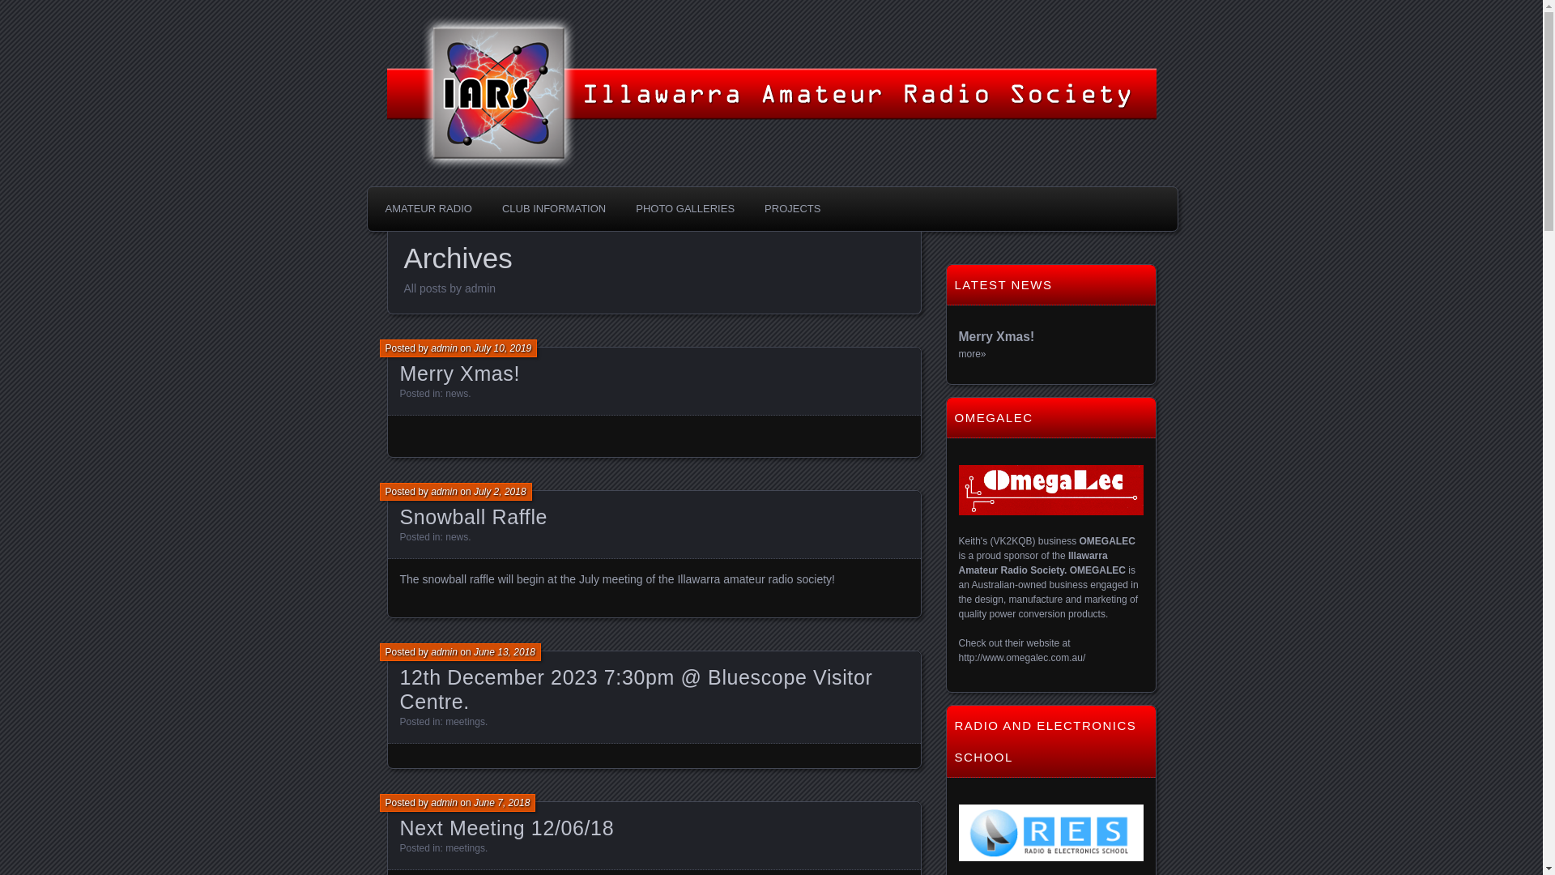 Image resolution: width=1555 pixels, height=875 pixels. What do you see at coordinates (502, 348) in the screenshot?
I see `July 10, 2019` at bounding box center [502, 348].